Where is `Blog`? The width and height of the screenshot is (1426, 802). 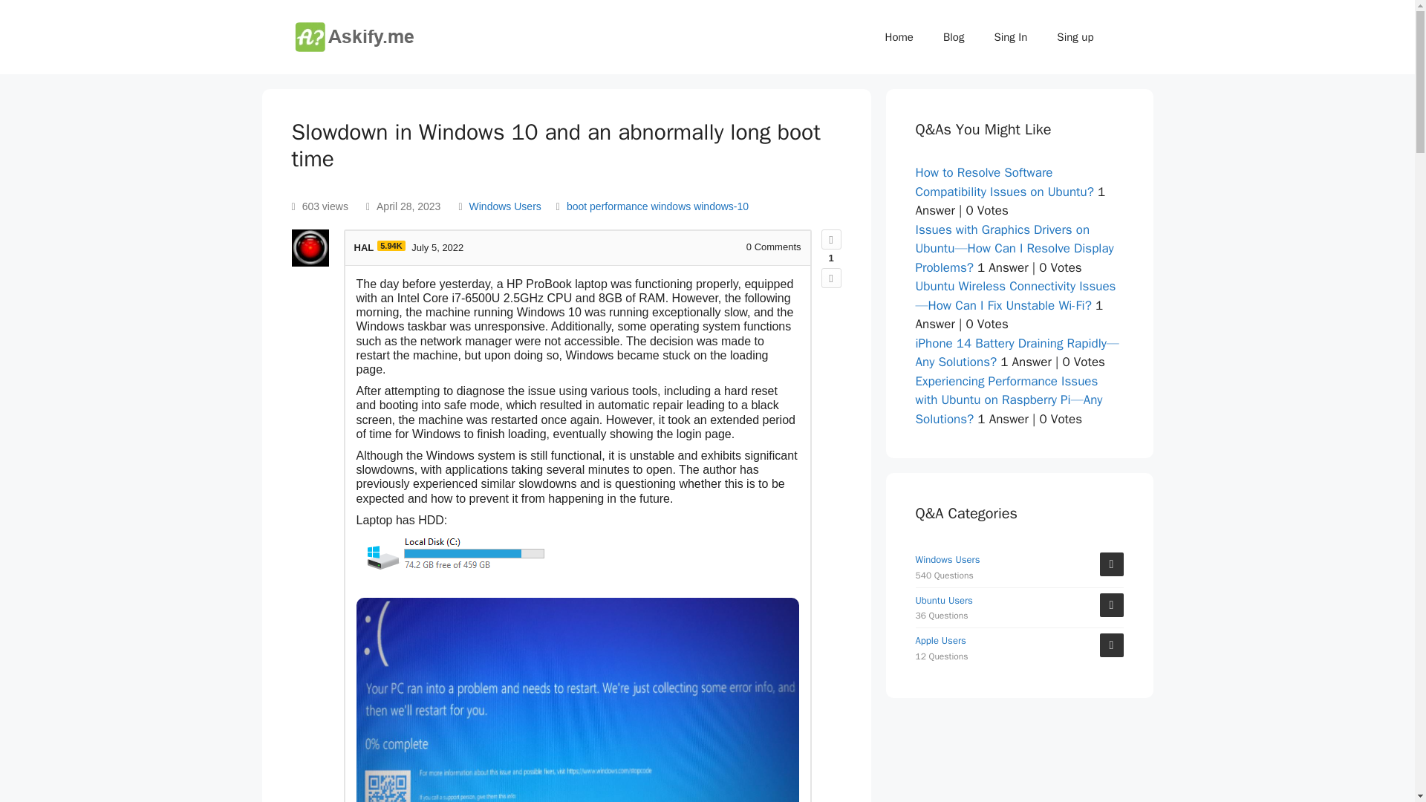 Blog is located at coordinates (953, 37).